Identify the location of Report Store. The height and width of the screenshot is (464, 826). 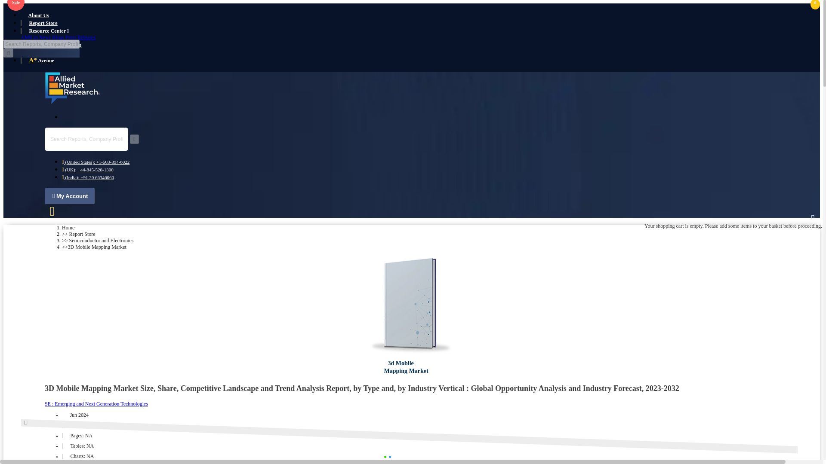
(83, 234).